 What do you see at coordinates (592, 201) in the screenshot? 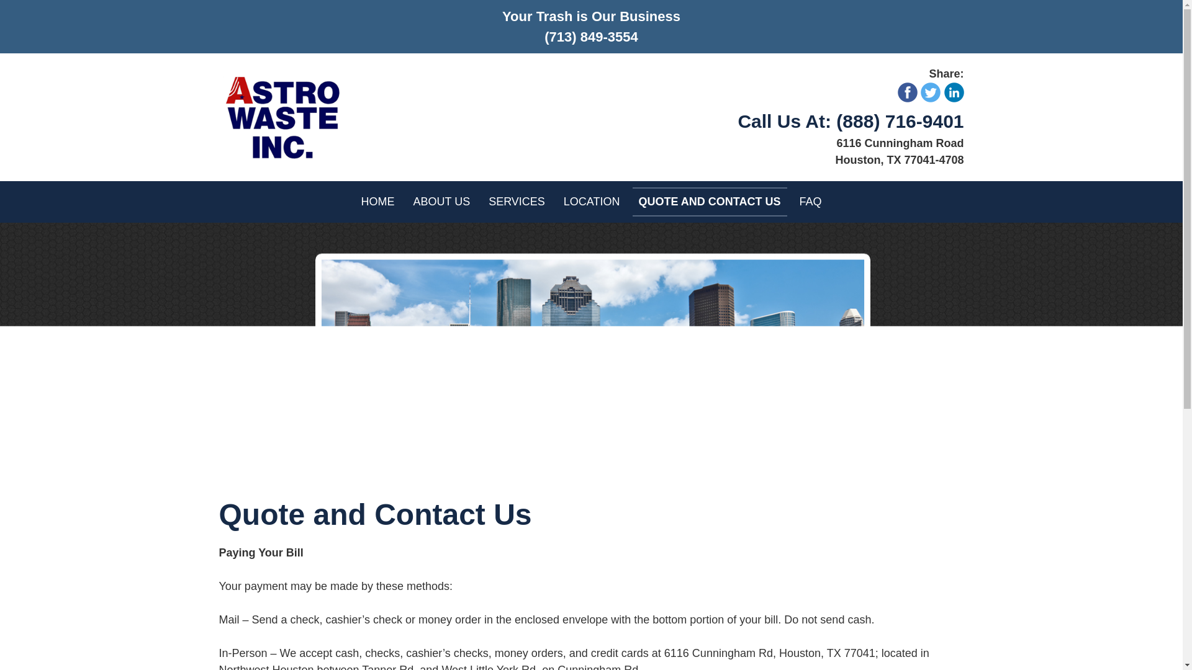
I see `LOCATION` at bounding box center [592, 201].